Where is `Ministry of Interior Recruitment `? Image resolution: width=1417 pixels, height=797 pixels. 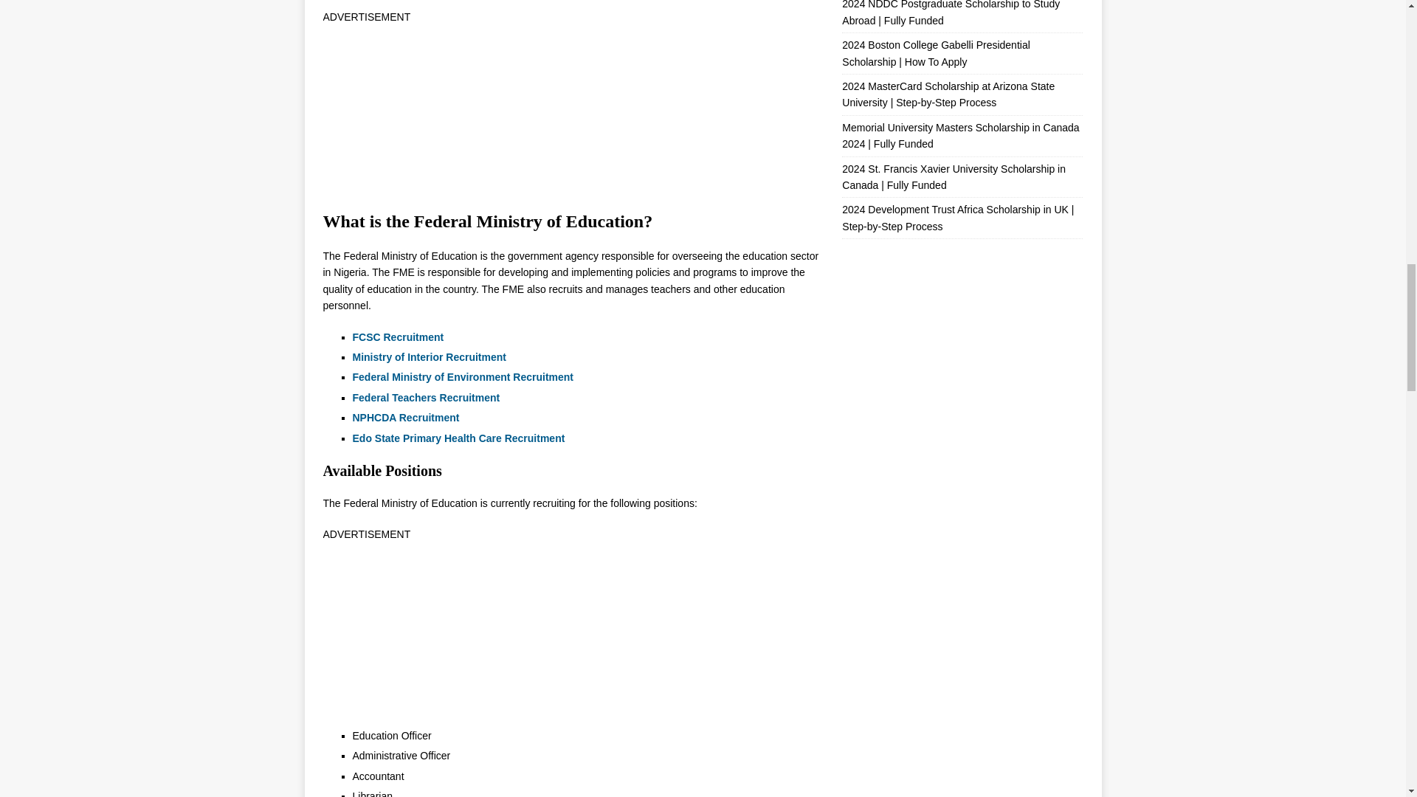 Ministry of Interior Recruitment  is located at coordinates (431, 357).